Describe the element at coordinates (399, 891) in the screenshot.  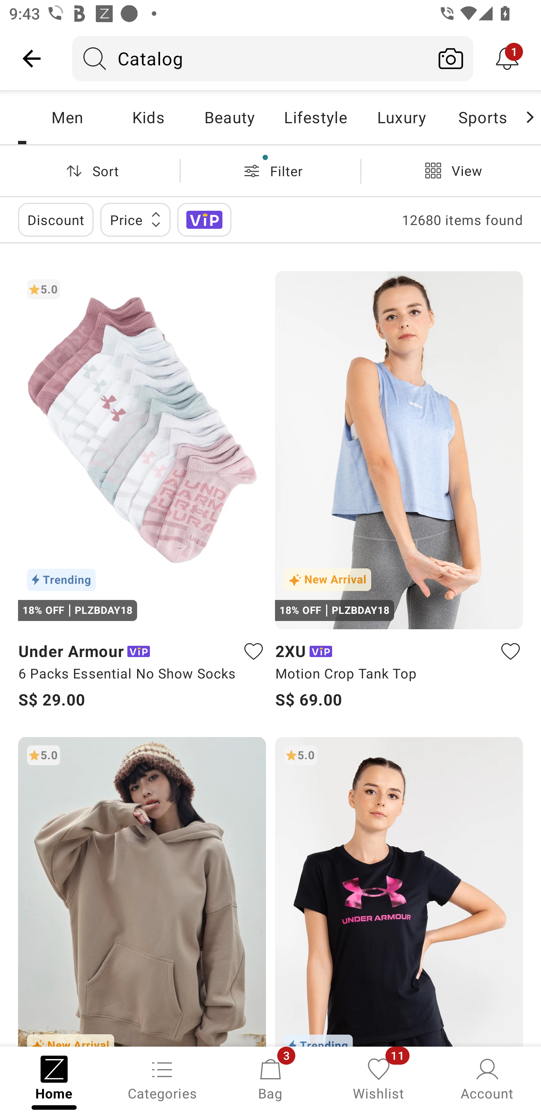
I see `5.0 Trending` at that location.